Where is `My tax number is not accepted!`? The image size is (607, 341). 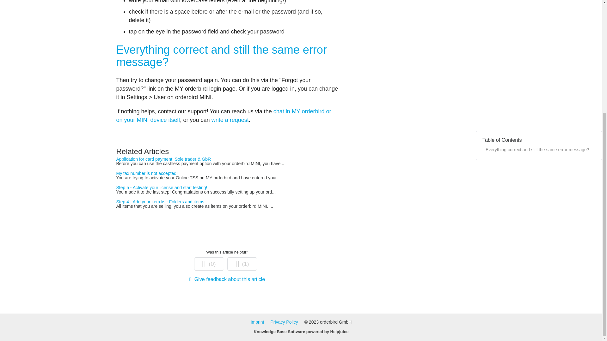
My tax number is not accepted! is located at coordinates (147, 173).